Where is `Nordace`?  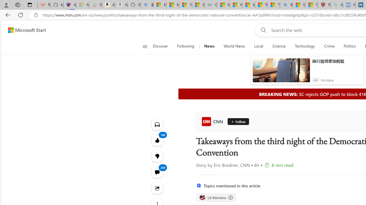 Nordace is located at coordinates (327, 80).